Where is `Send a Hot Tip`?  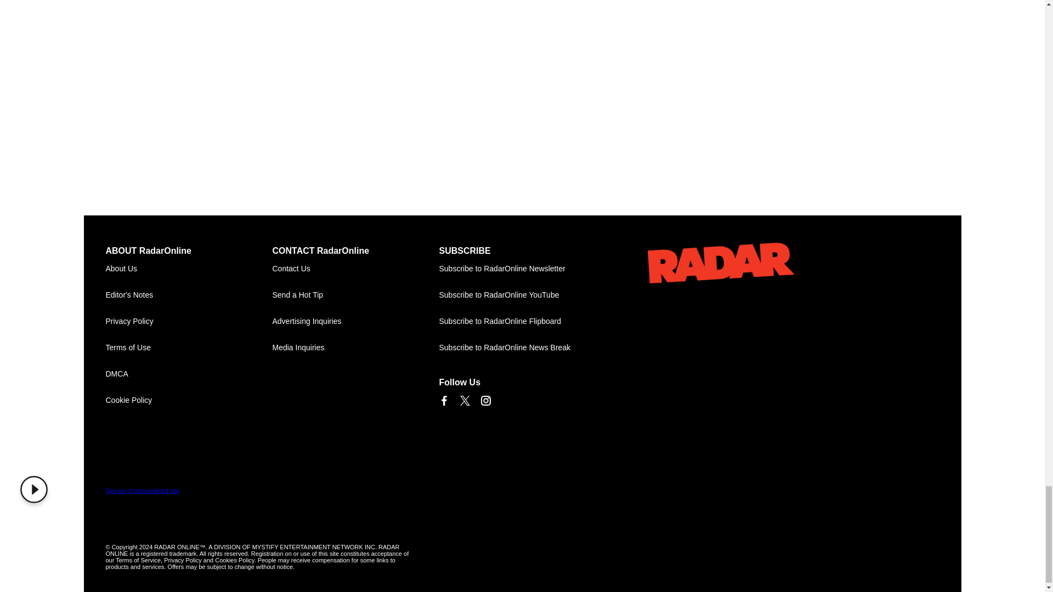
Send a Hot Tip is located at coordinates (355, 295).